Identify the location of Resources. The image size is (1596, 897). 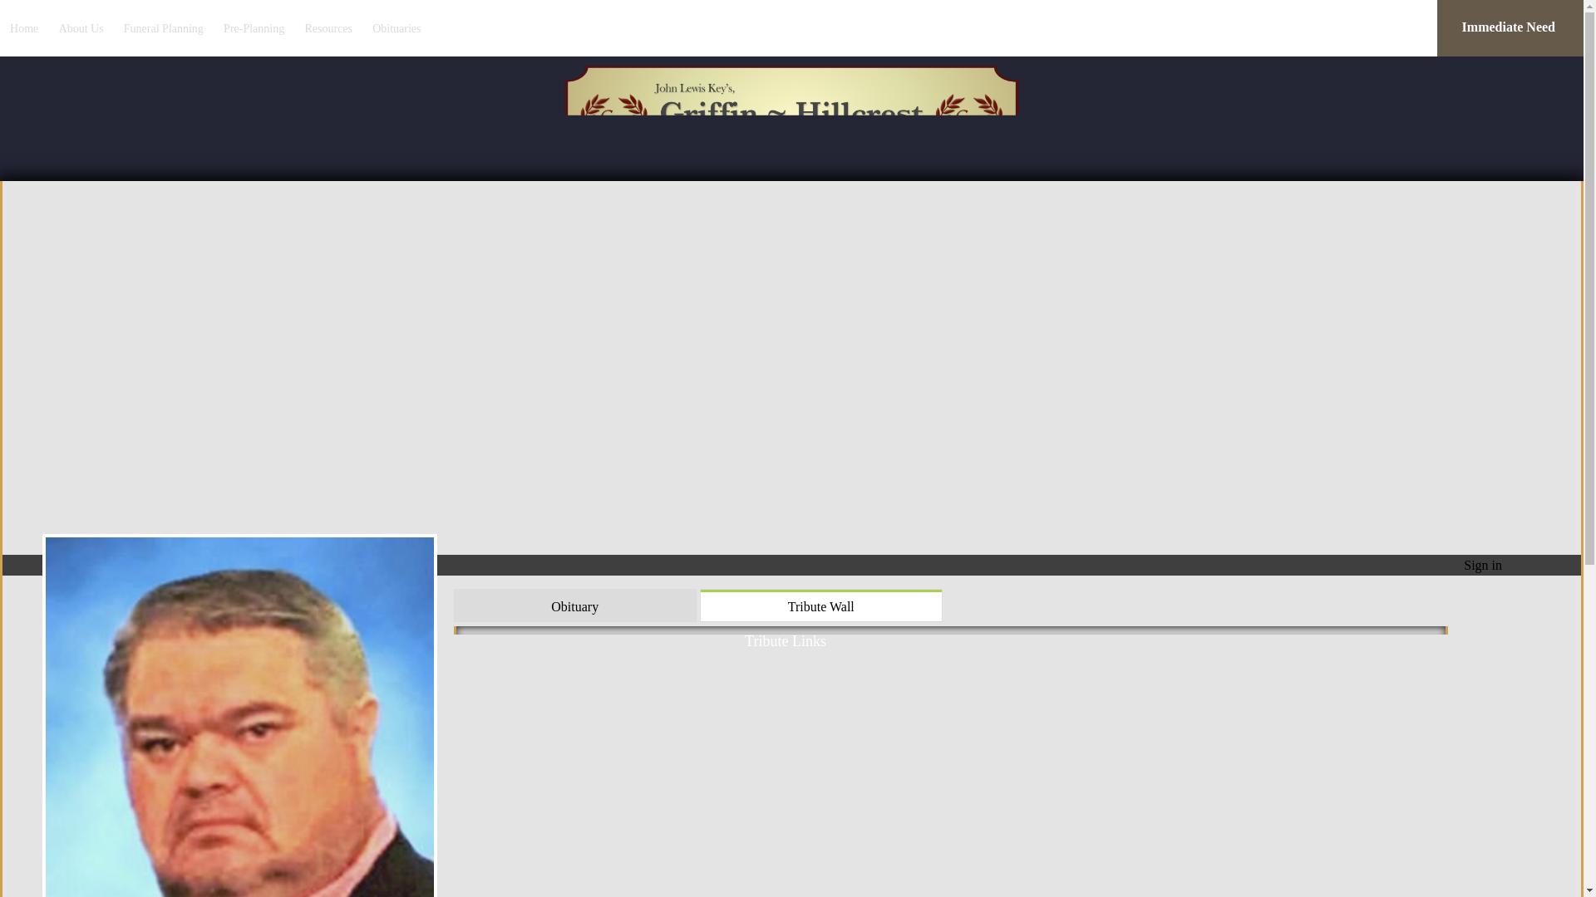
(328, 27).